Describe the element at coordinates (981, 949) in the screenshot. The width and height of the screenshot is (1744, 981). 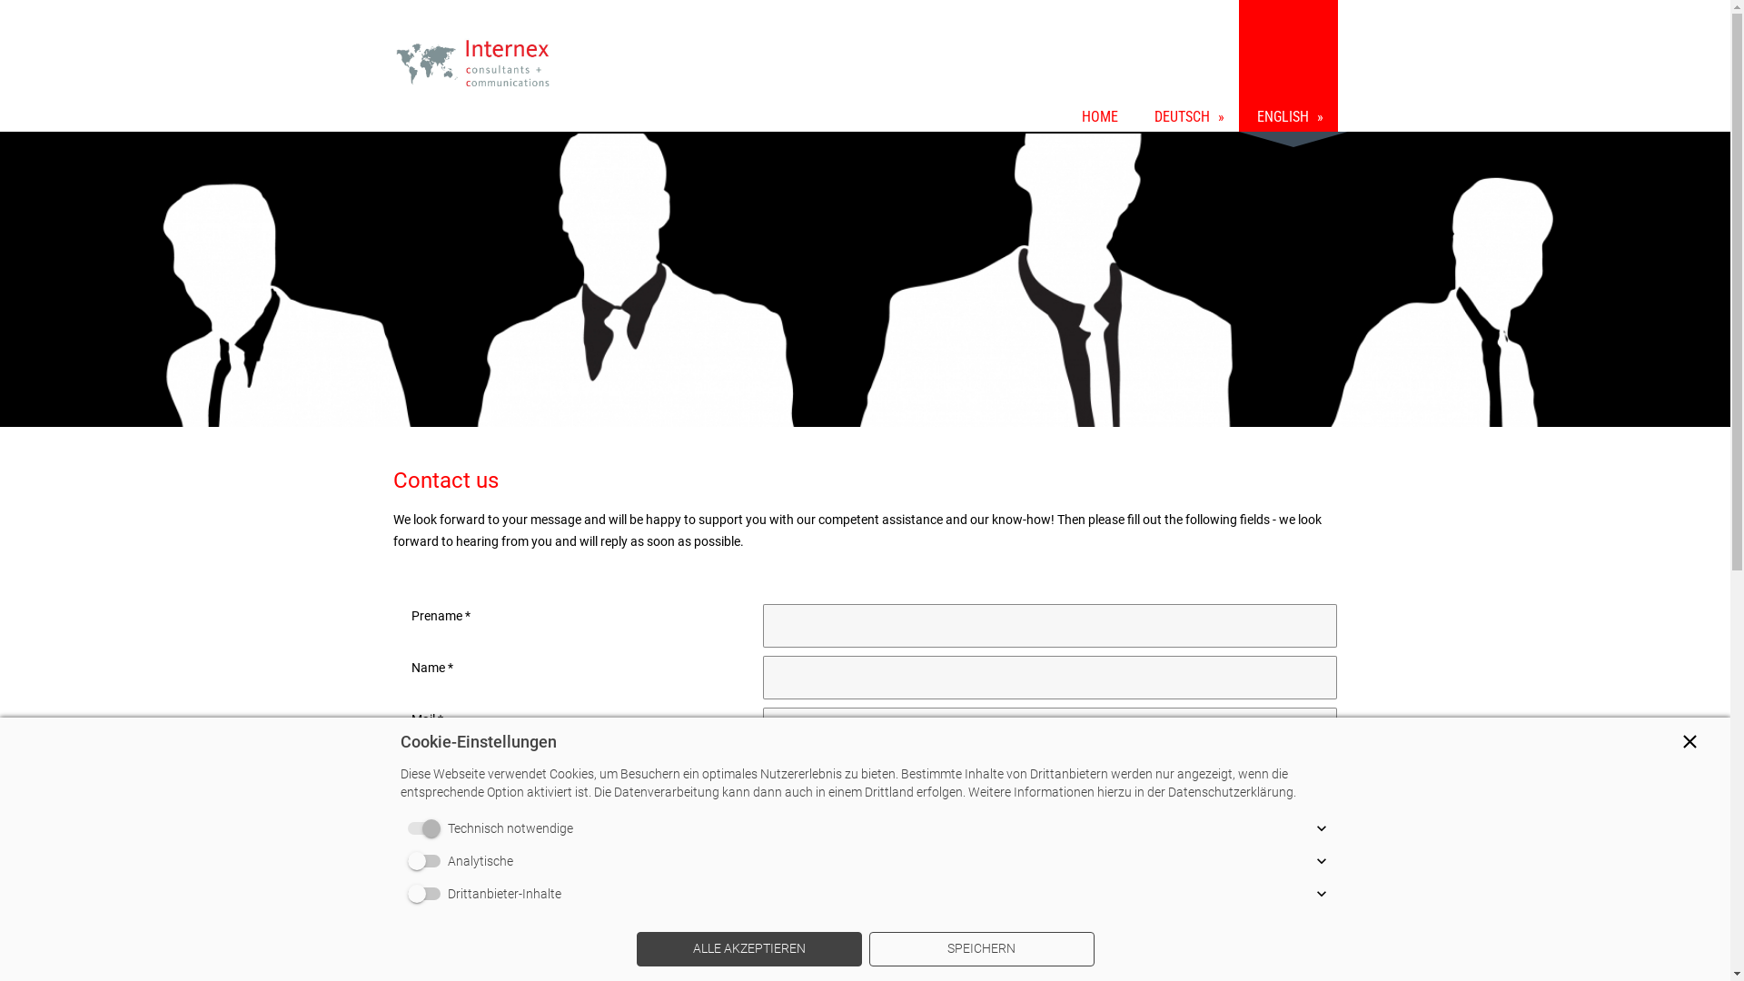
I see `SPEICHERN` at that location.